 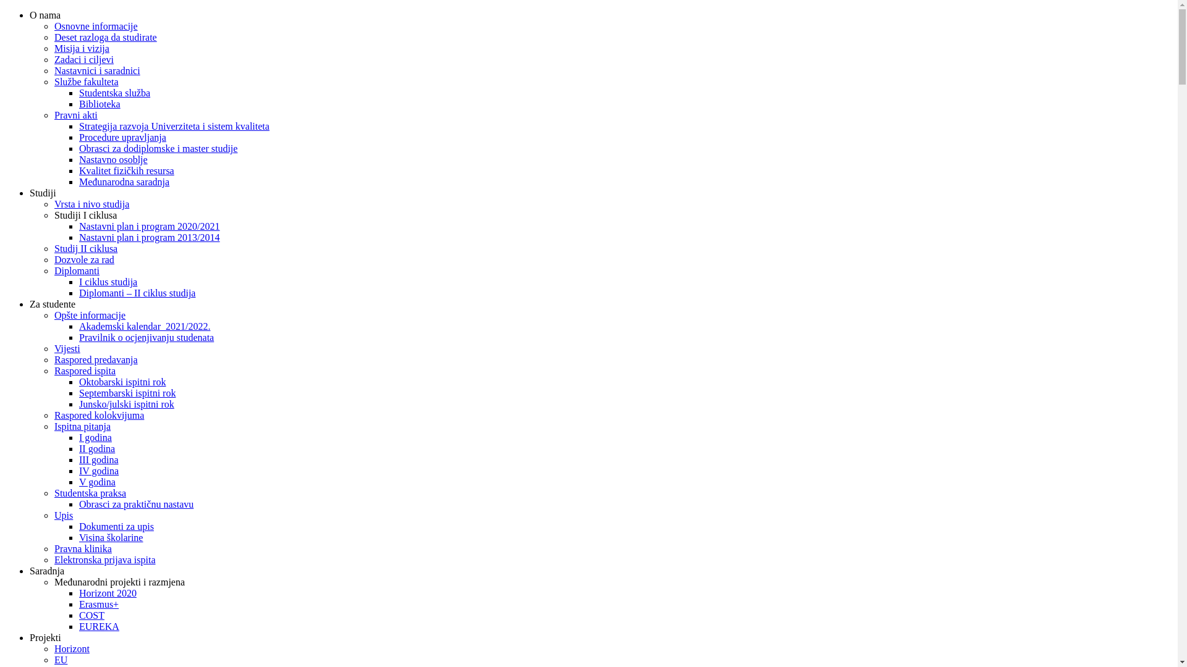 I want to click on Upis, so click(x=64, y=515).